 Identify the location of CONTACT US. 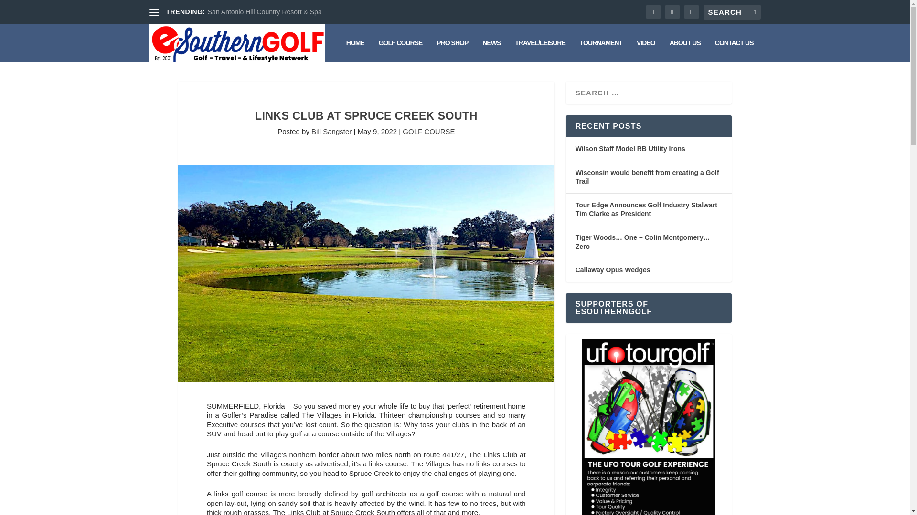
(735, 51).